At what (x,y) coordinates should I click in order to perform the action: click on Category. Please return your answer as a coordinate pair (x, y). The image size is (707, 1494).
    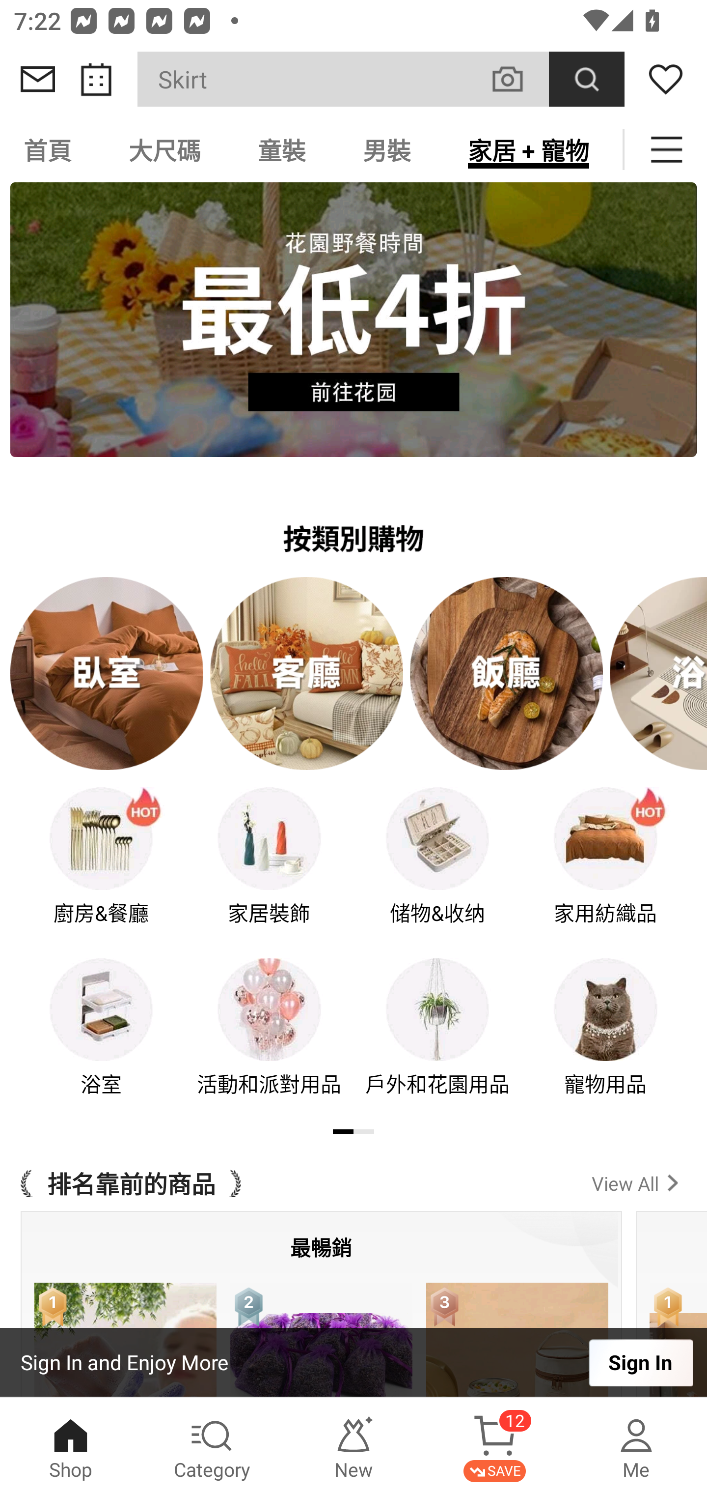
    Looking at the image, I should click on (212, 1446).